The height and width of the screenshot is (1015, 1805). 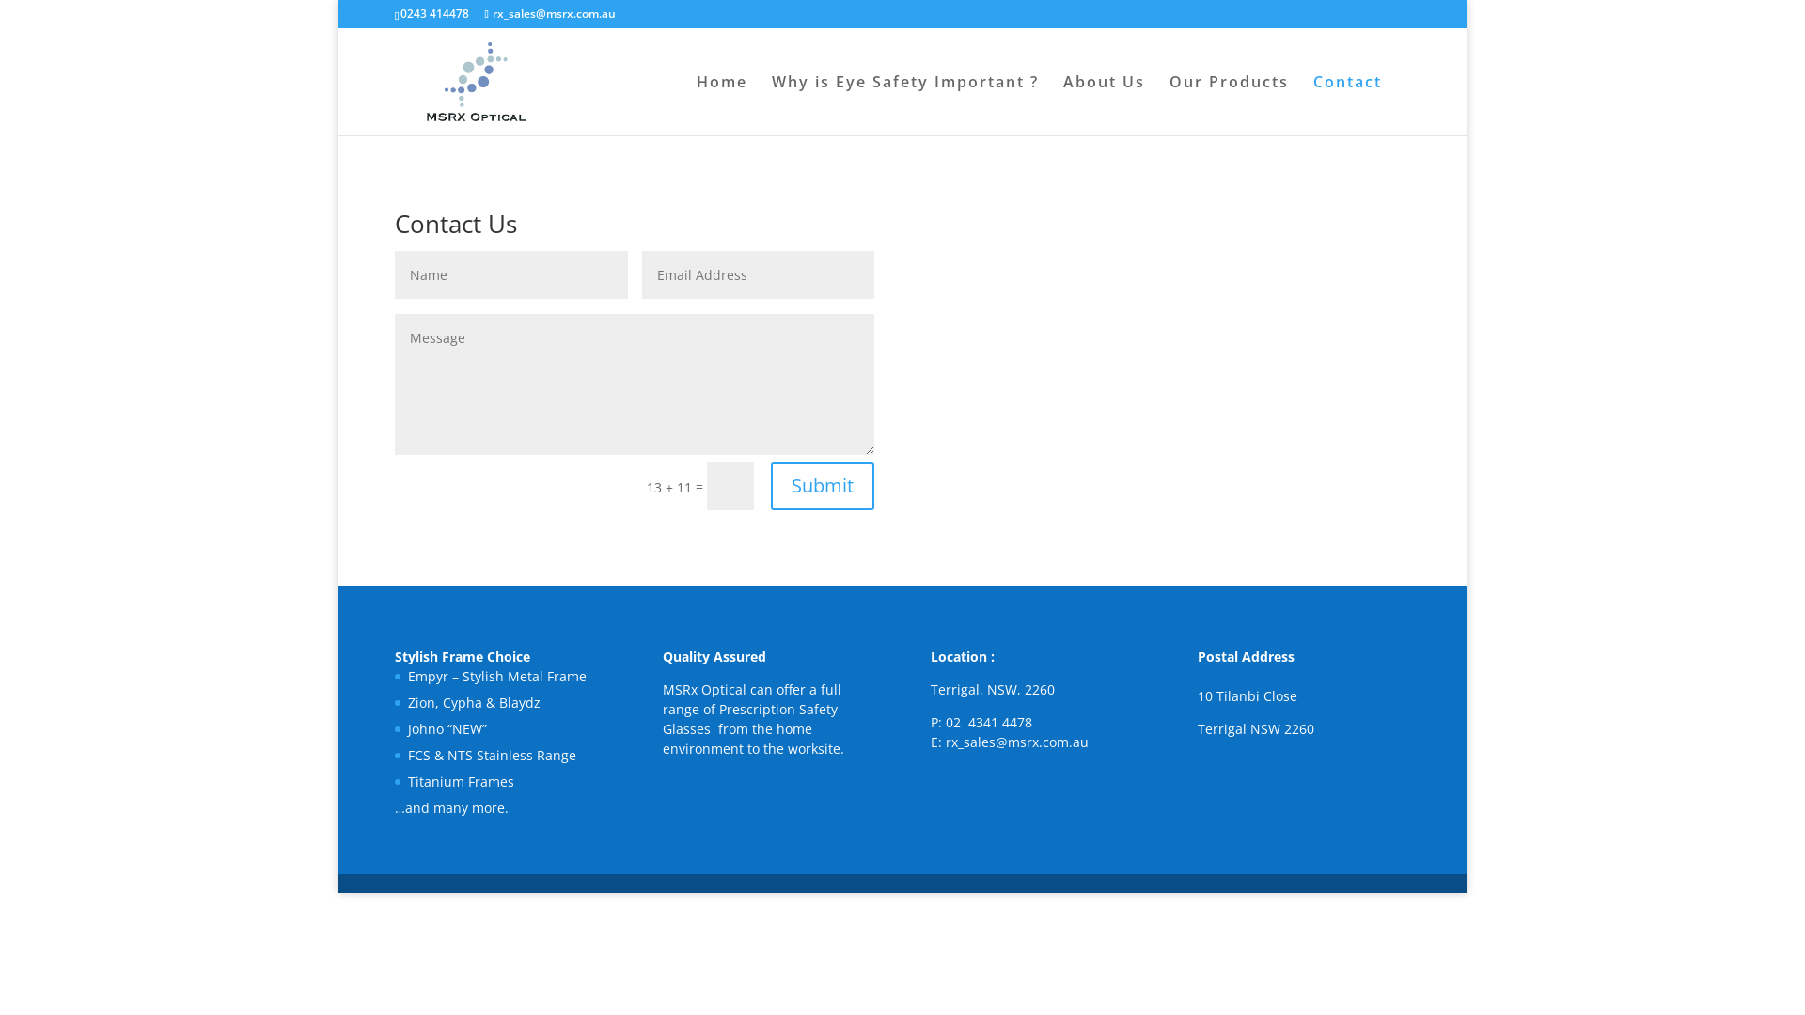 I want to click on Home, so click(x=722, y=105).